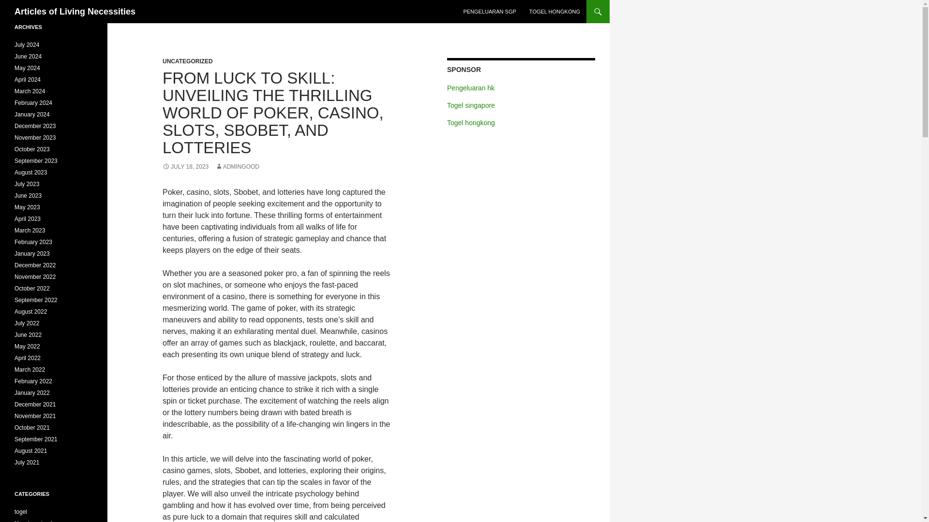 Image resolution: width=929 pixels, height=522 pixels. I want to click on January 2023, so click(32, 254).